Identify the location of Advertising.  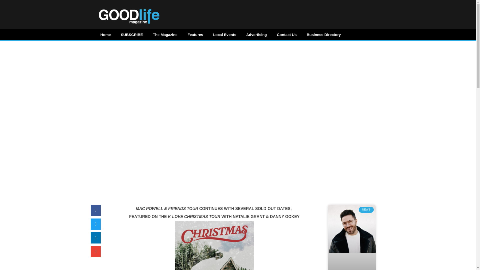
(256, 34).